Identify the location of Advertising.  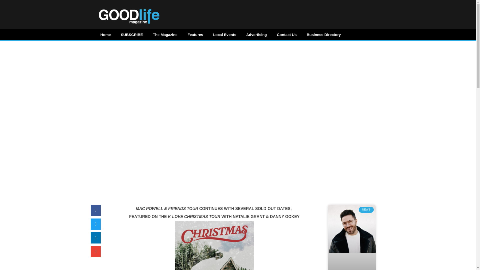
(256, 34).